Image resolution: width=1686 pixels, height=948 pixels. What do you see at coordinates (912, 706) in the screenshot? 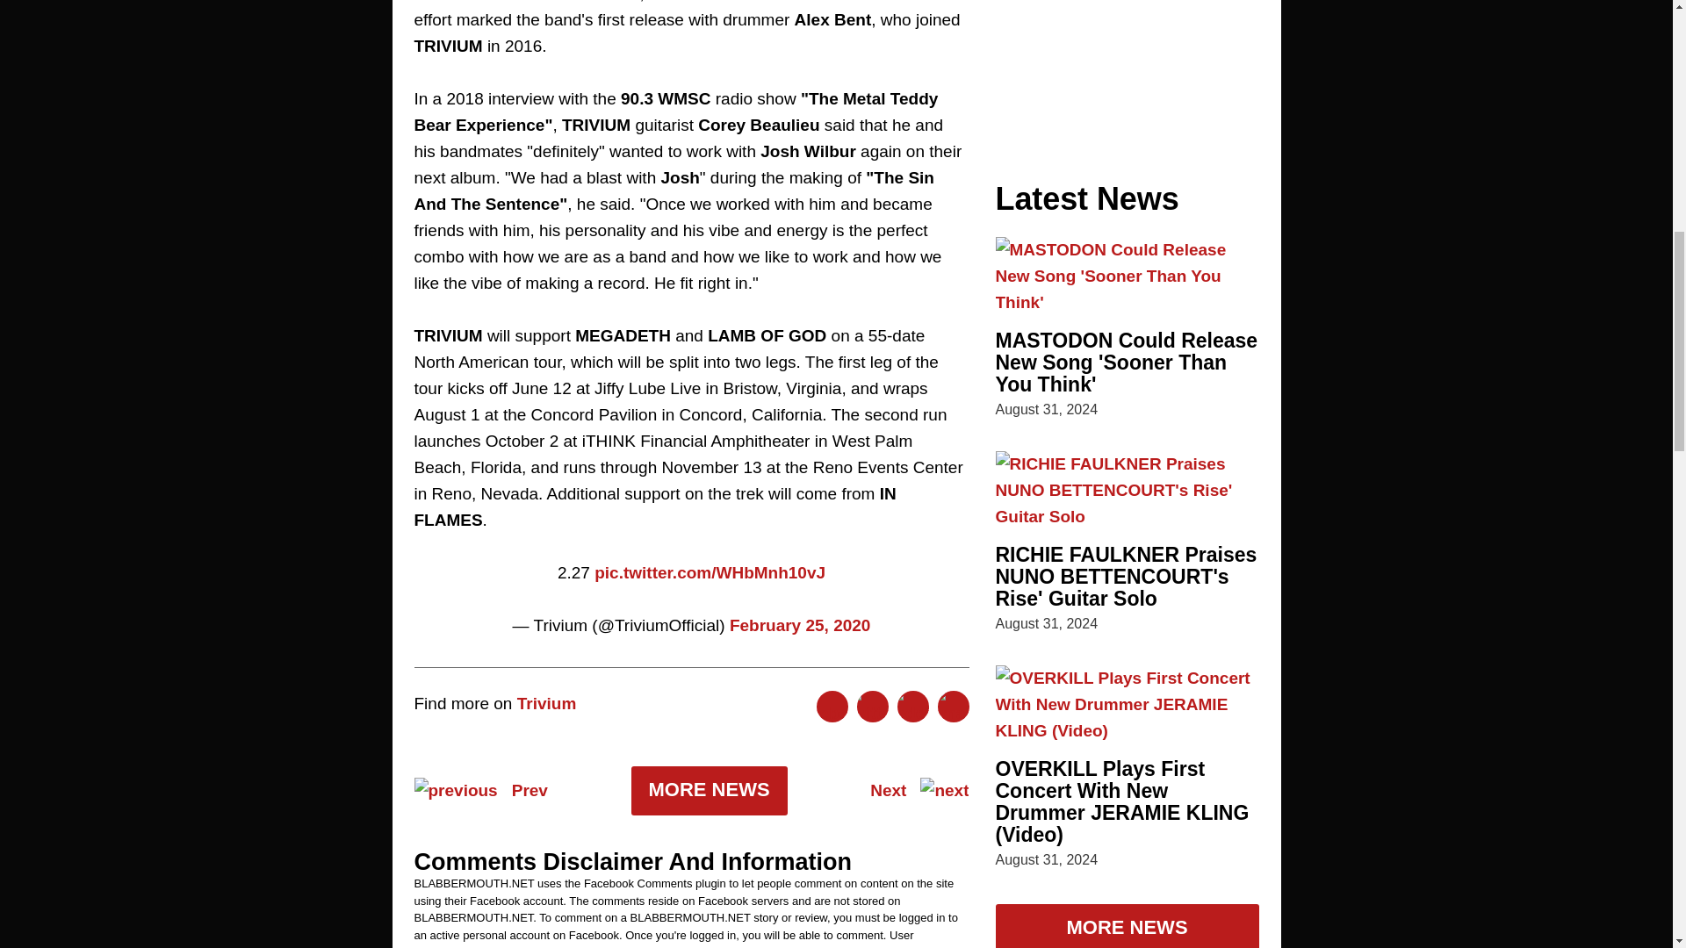
I see `Share On Reddit` at bounding box center [912, 706].